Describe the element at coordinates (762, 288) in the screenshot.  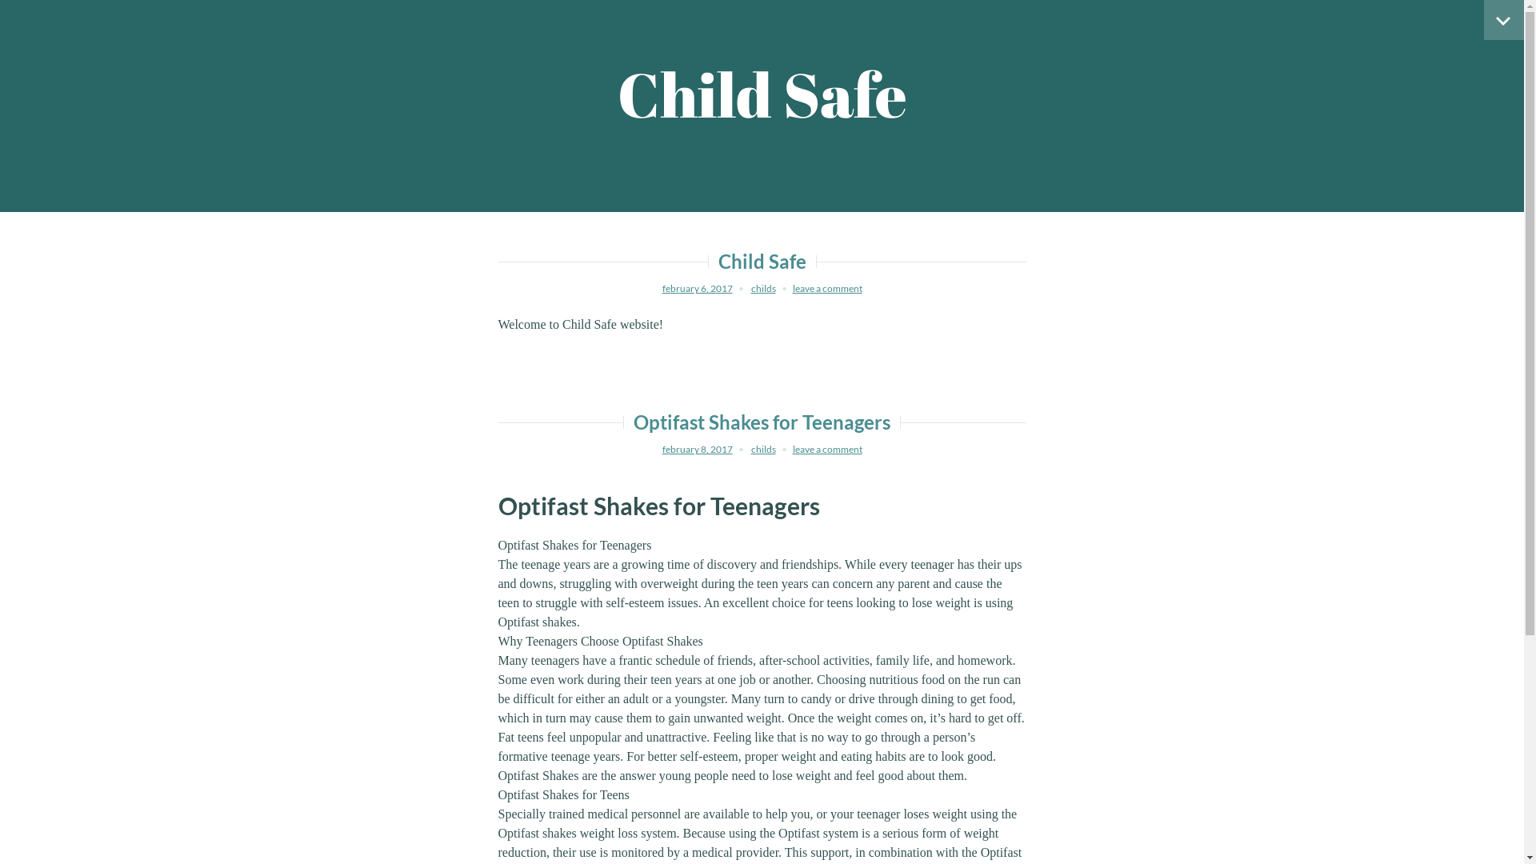
I see `childs` at that location.